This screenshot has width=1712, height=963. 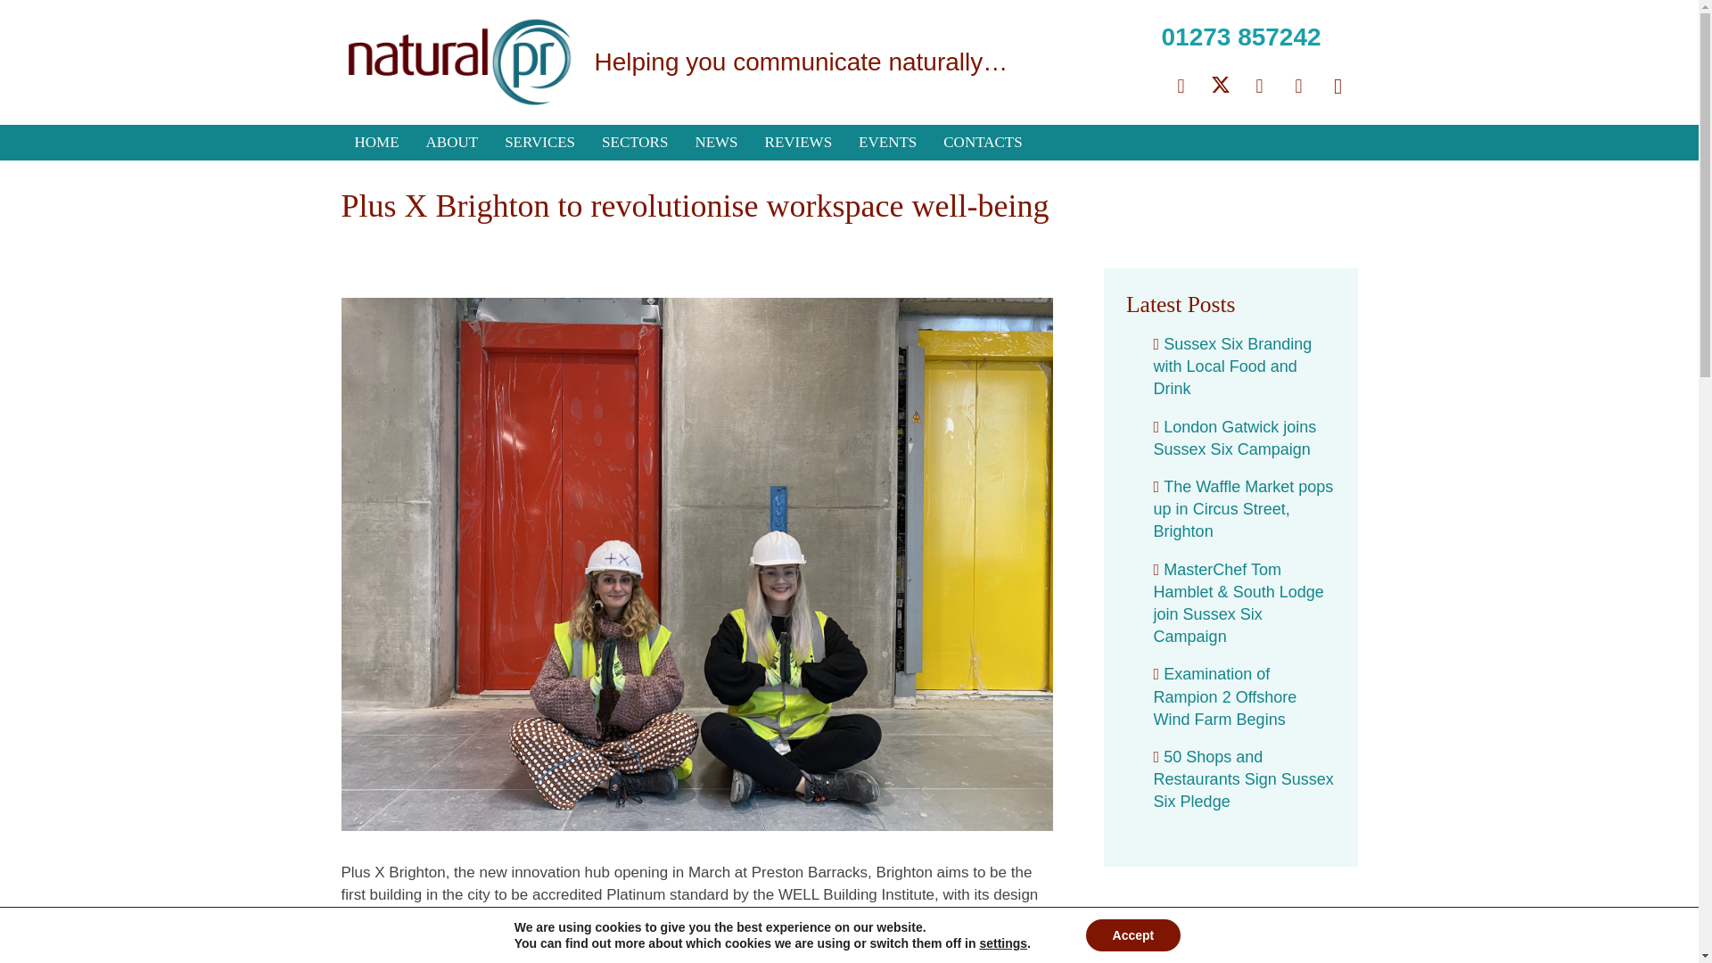 What do you see at coordinates (1180, 86) in the screenshot?
I see `Email` at bounding box center [1180, 86].